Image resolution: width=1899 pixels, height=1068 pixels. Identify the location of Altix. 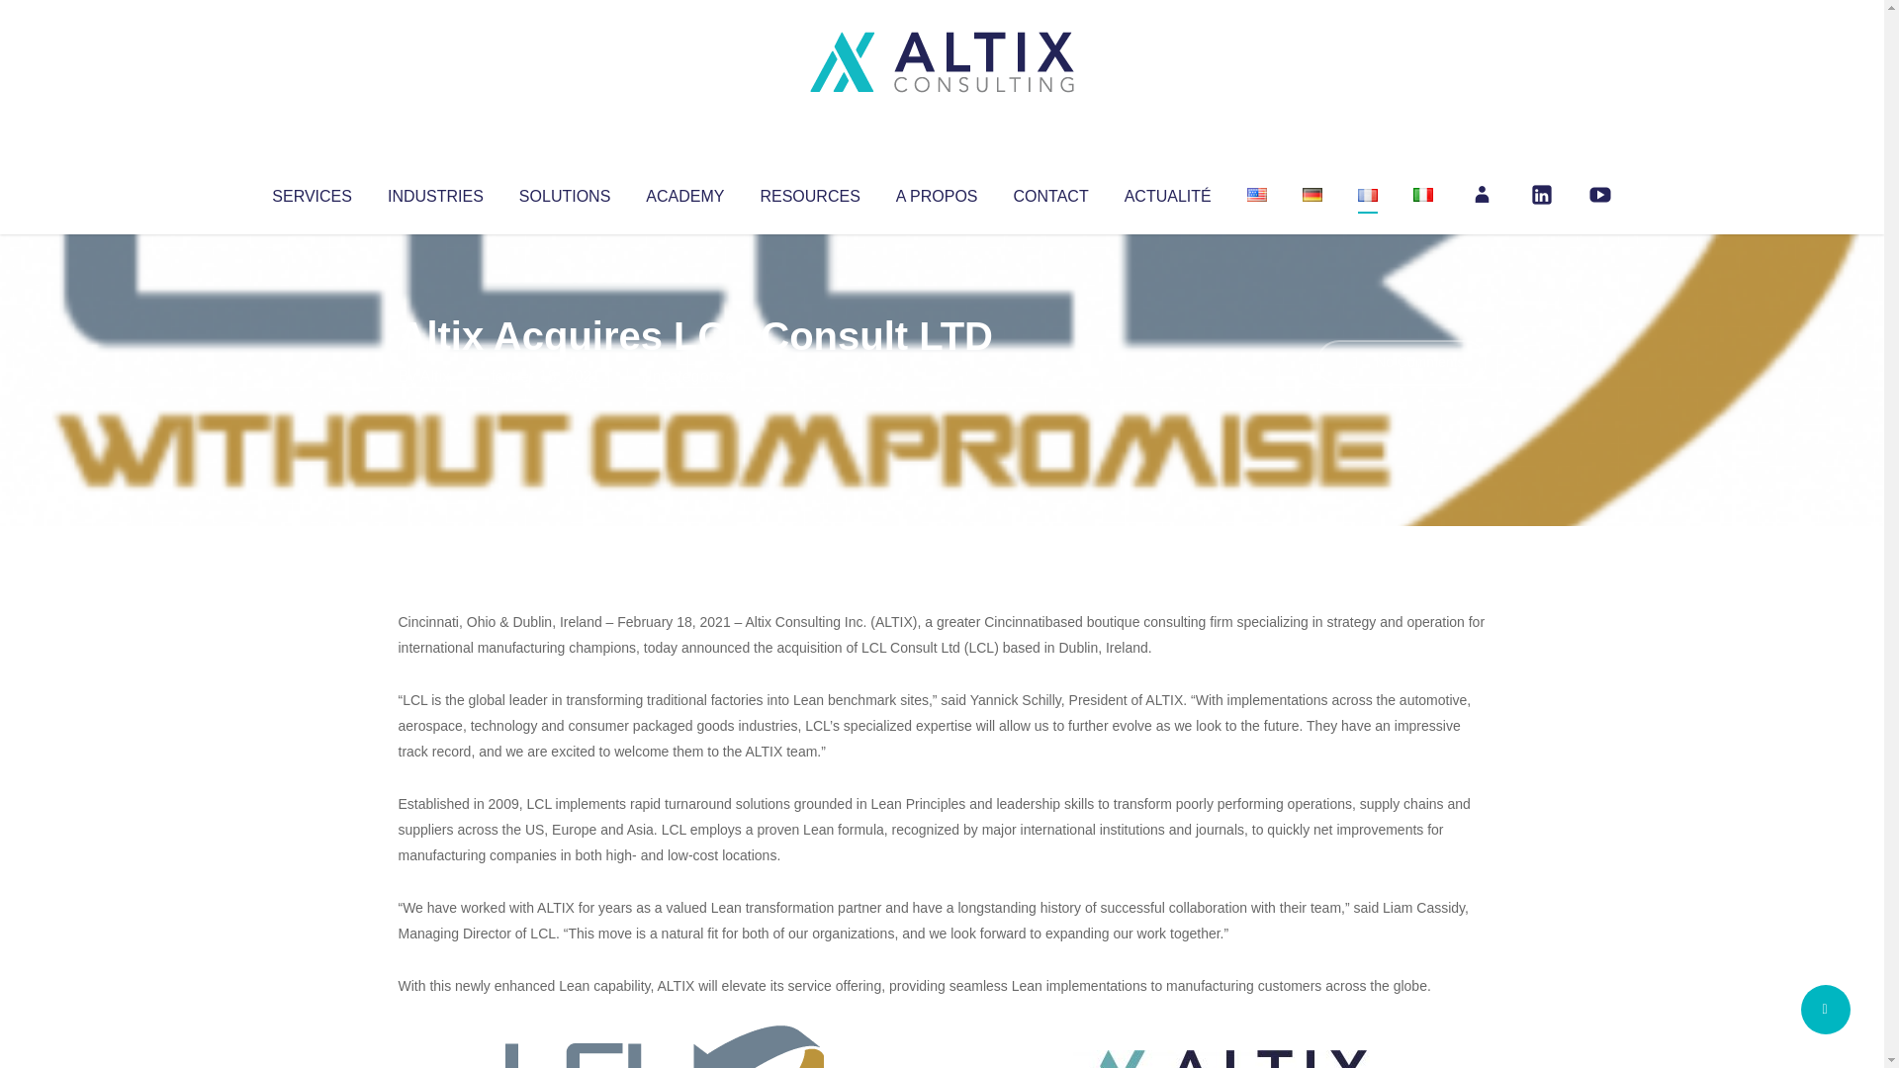
(435, 376).